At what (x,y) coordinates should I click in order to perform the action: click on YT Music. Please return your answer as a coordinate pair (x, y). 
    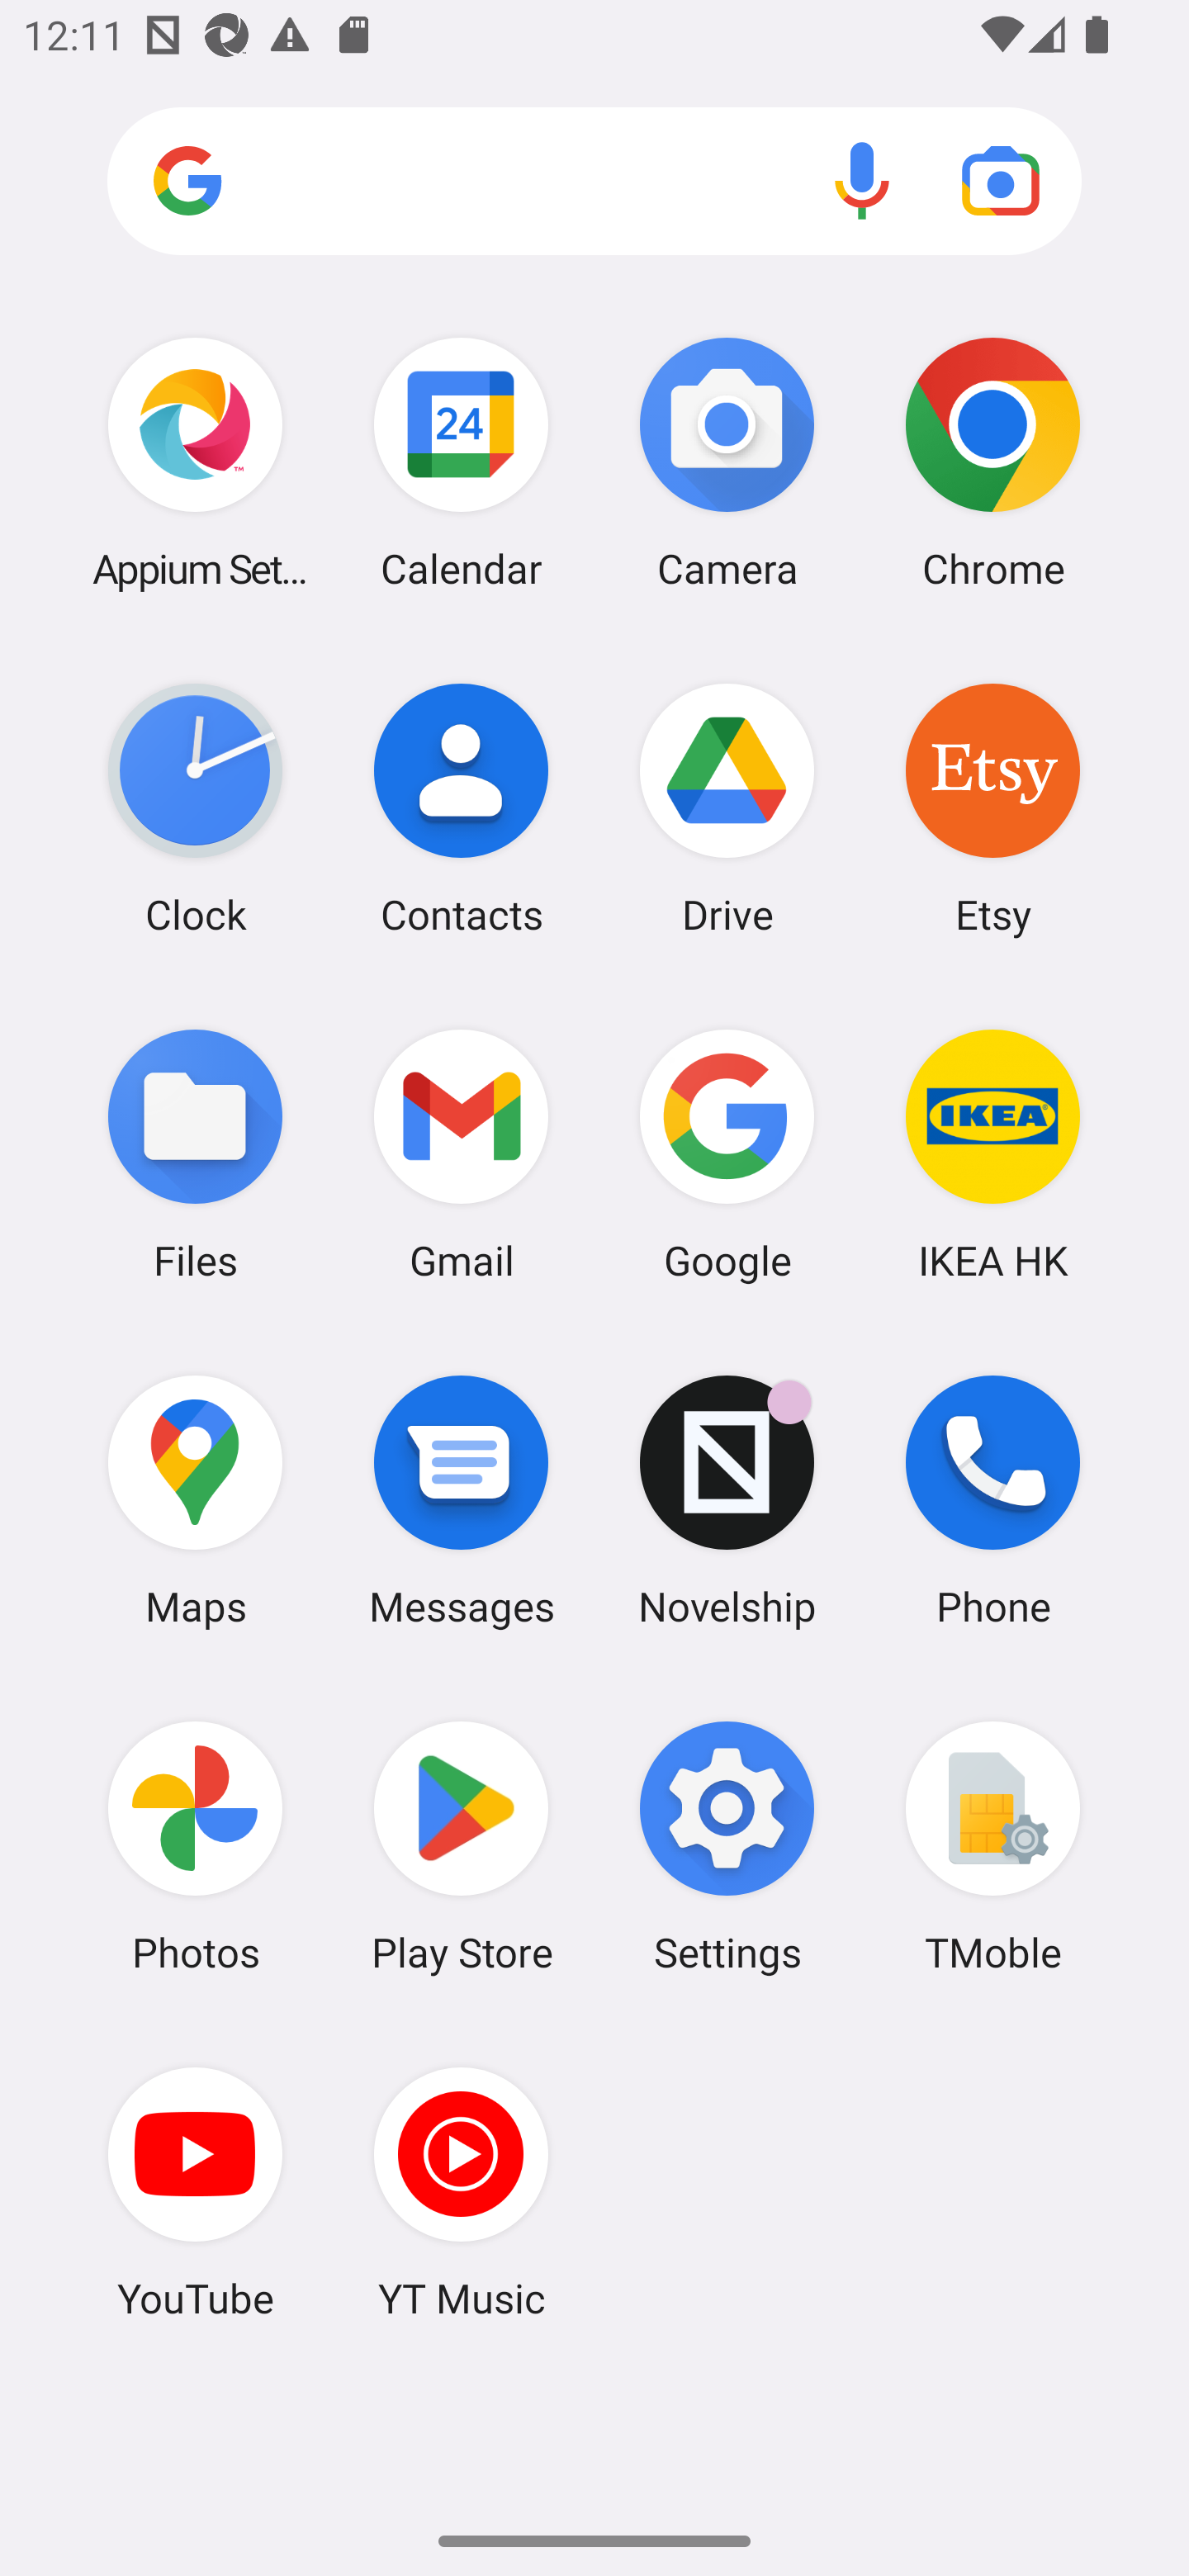
    Looking at the image, I should click on (461, 2192).